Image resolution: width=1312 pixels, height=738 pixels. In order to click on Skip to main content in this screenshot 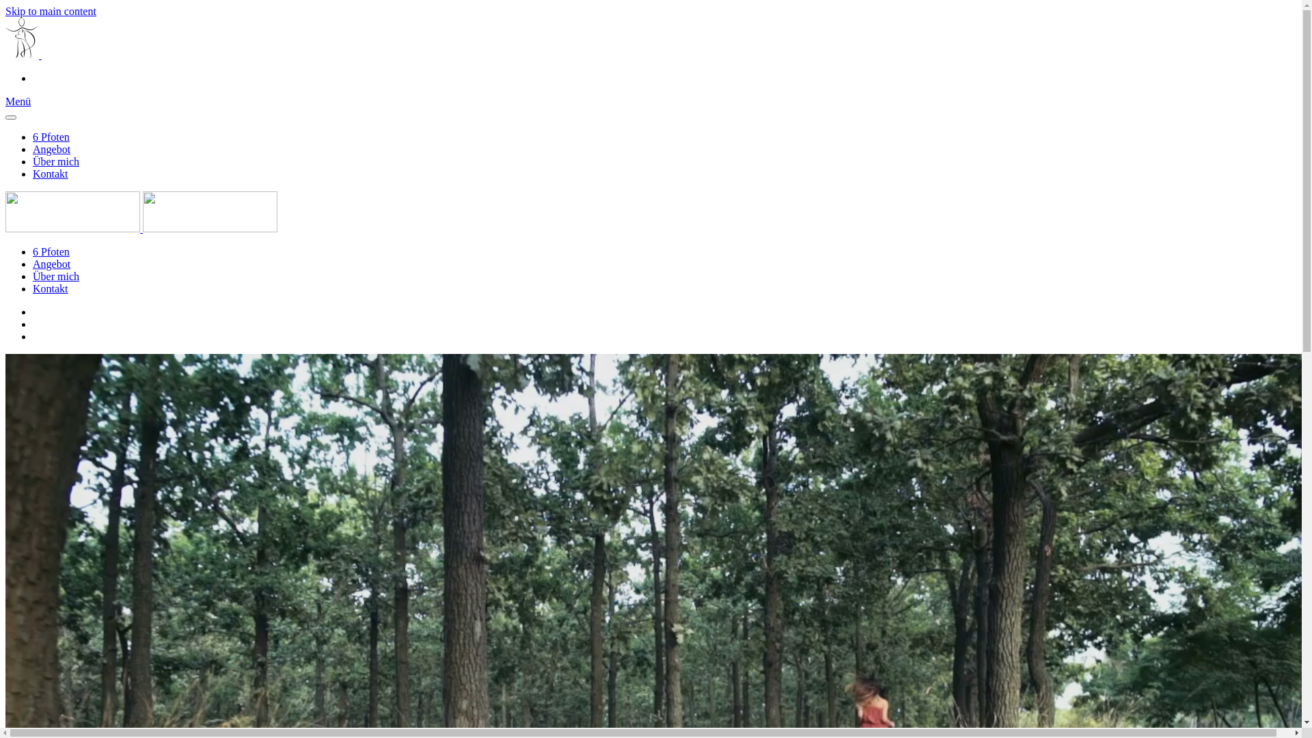, I will do `click(51, 11)`.